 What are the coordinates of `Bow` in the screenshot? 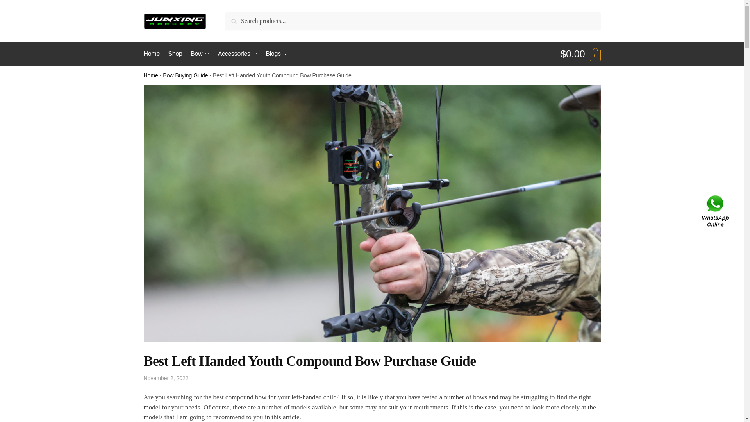 It's located at (200, 54).